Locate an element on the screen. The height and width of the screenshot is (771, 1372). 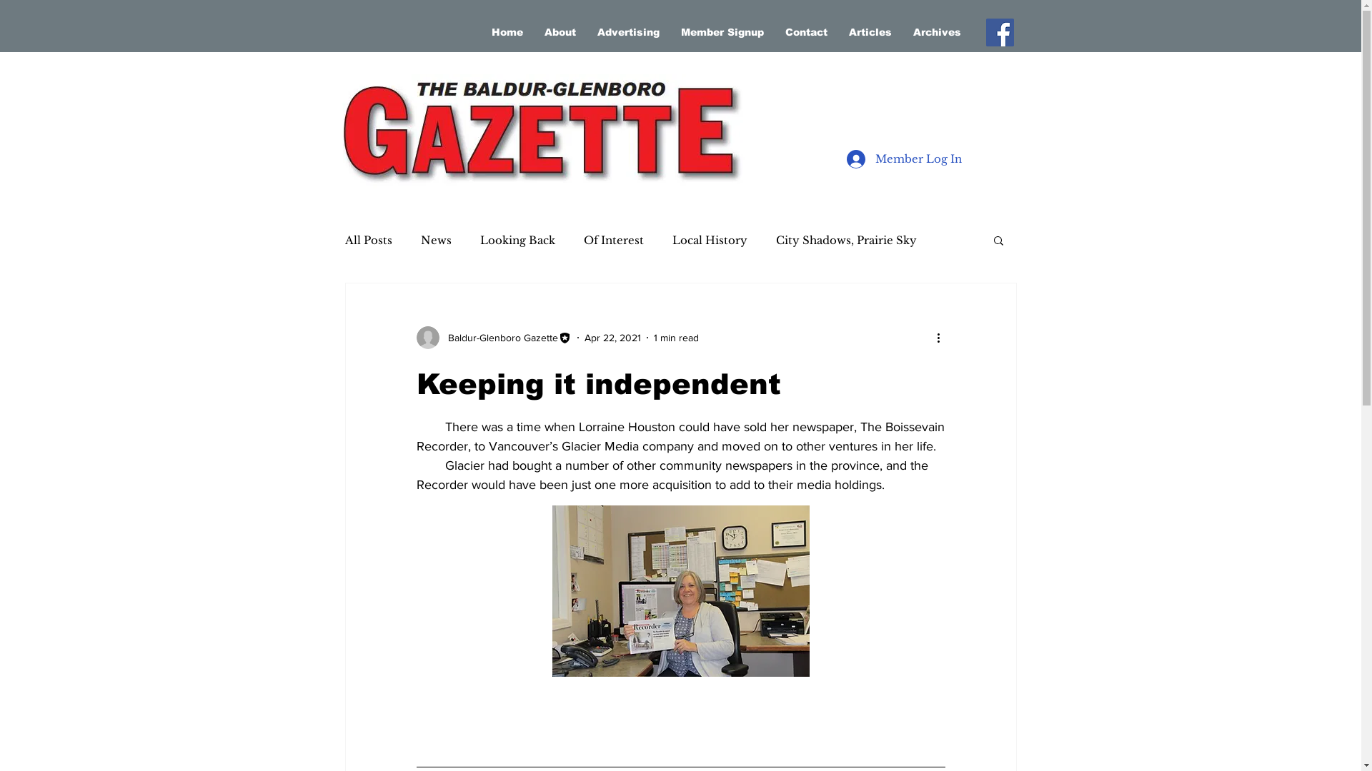
Member Signup is located at coordinates (722, 32).